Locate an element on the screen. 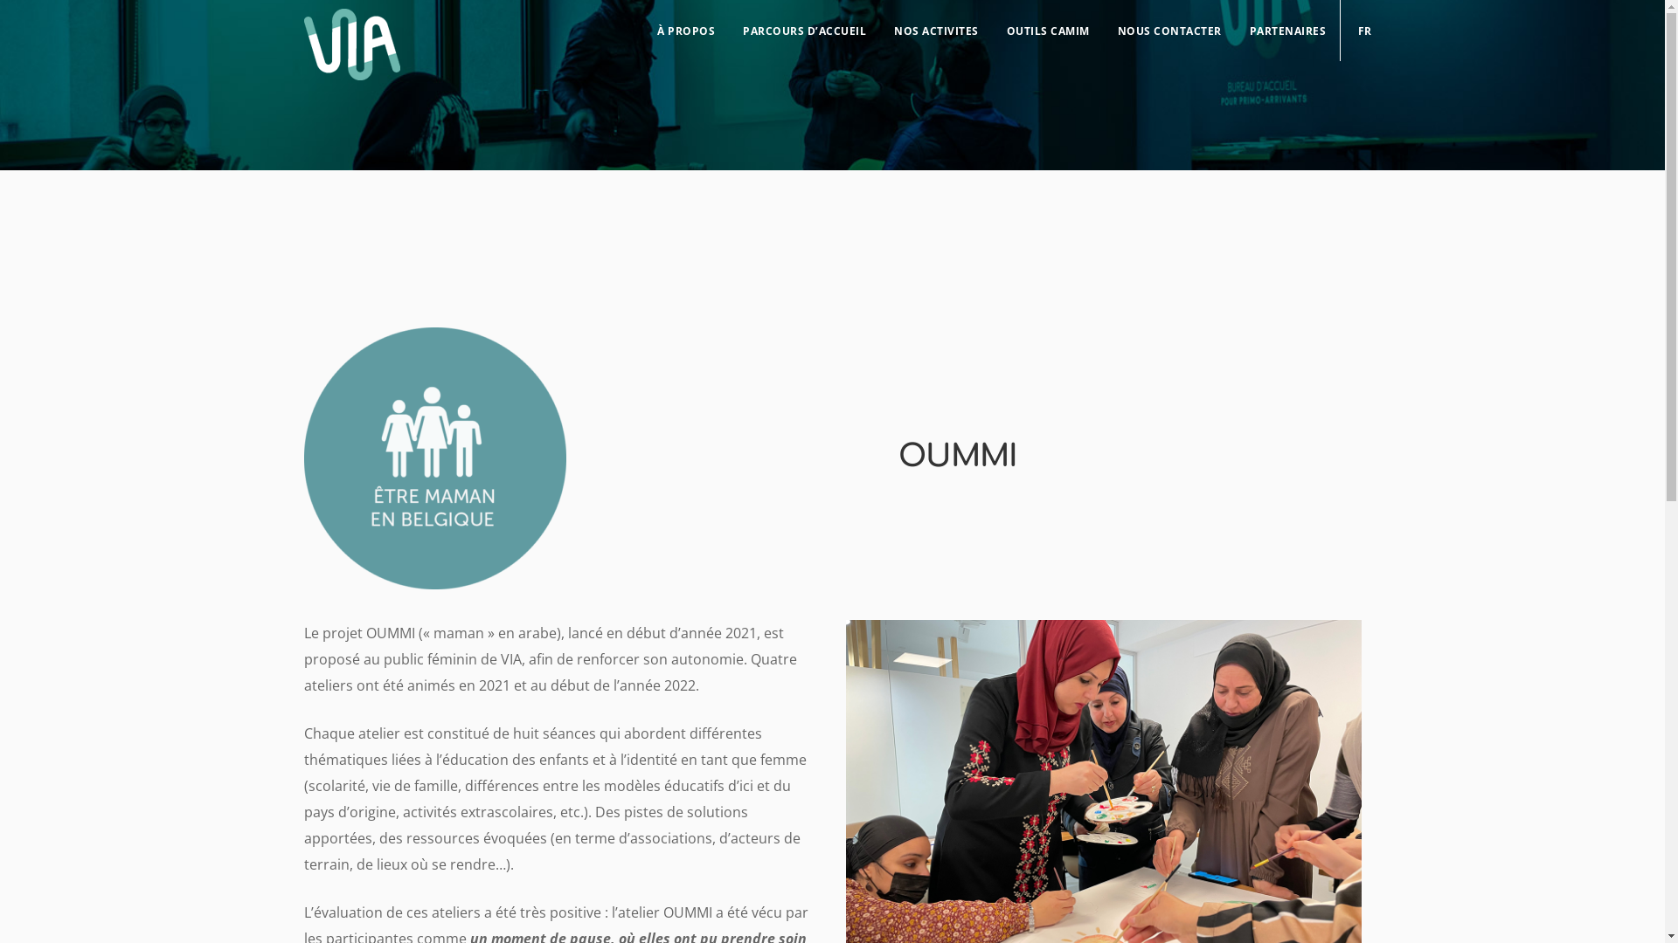 Image resolution: width=1678 pixels, height=943 pixels. info@via.brussels is located at coordinates (1085, 719).